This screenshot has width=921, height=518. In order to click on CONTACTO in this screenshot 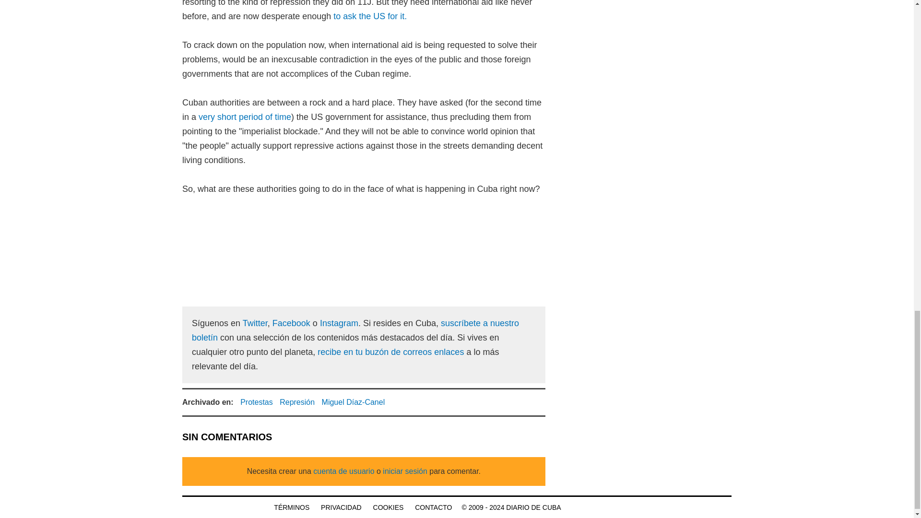, I will do `click(434, 507)`.